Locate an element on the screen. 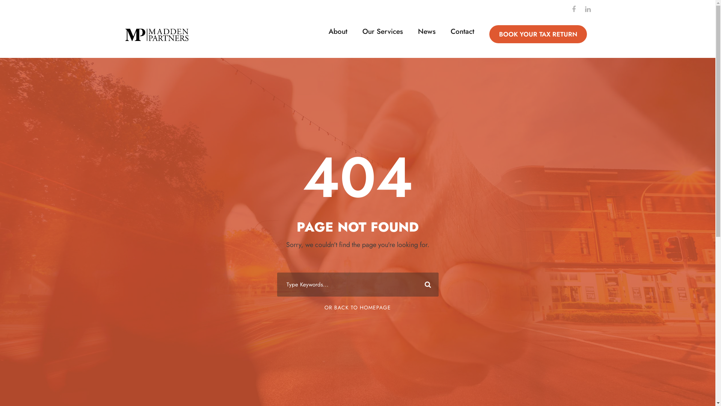 Image resolution: width=721 pixels, height=406 pixels. BOOK YOUR TAX RETURN is located at coordinates (538, 35).